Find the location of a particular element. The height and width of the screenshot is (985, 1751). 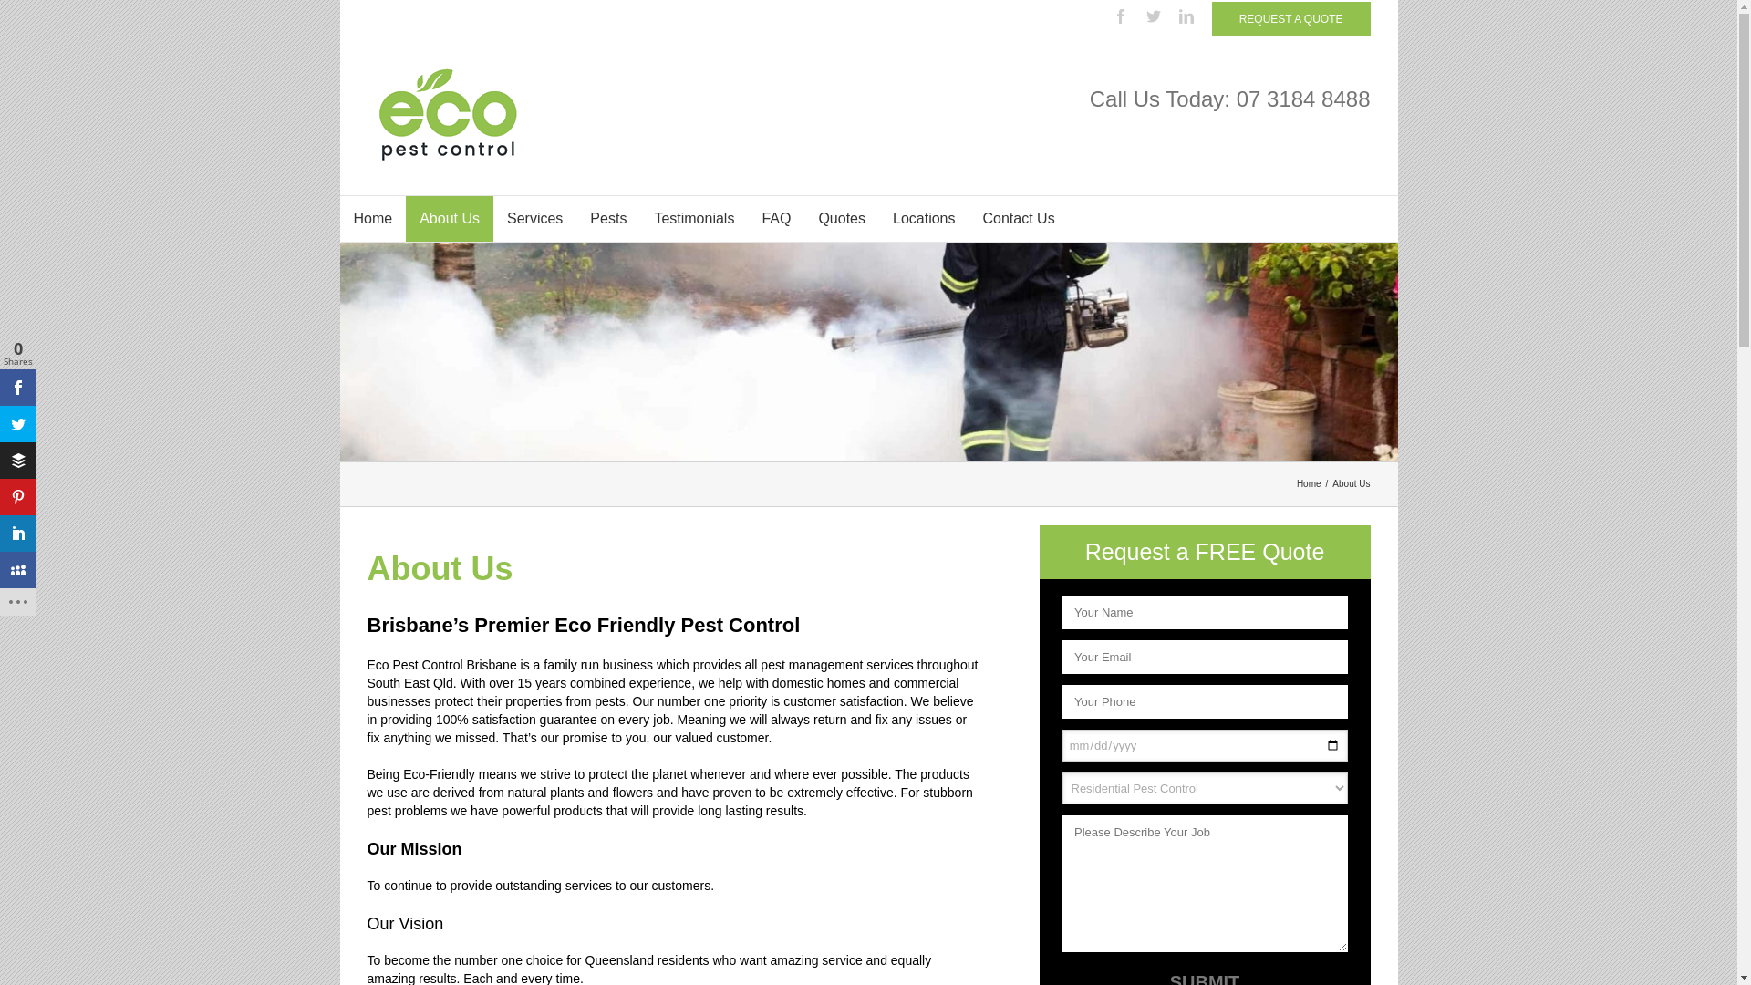

Quotes is located at coordinates (842, 219).